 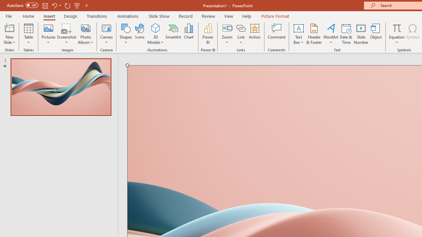 What do you see at coordinates (86, 28) in the screenshot?
I see `New Photo Album...` at bounding box center [86, 28].